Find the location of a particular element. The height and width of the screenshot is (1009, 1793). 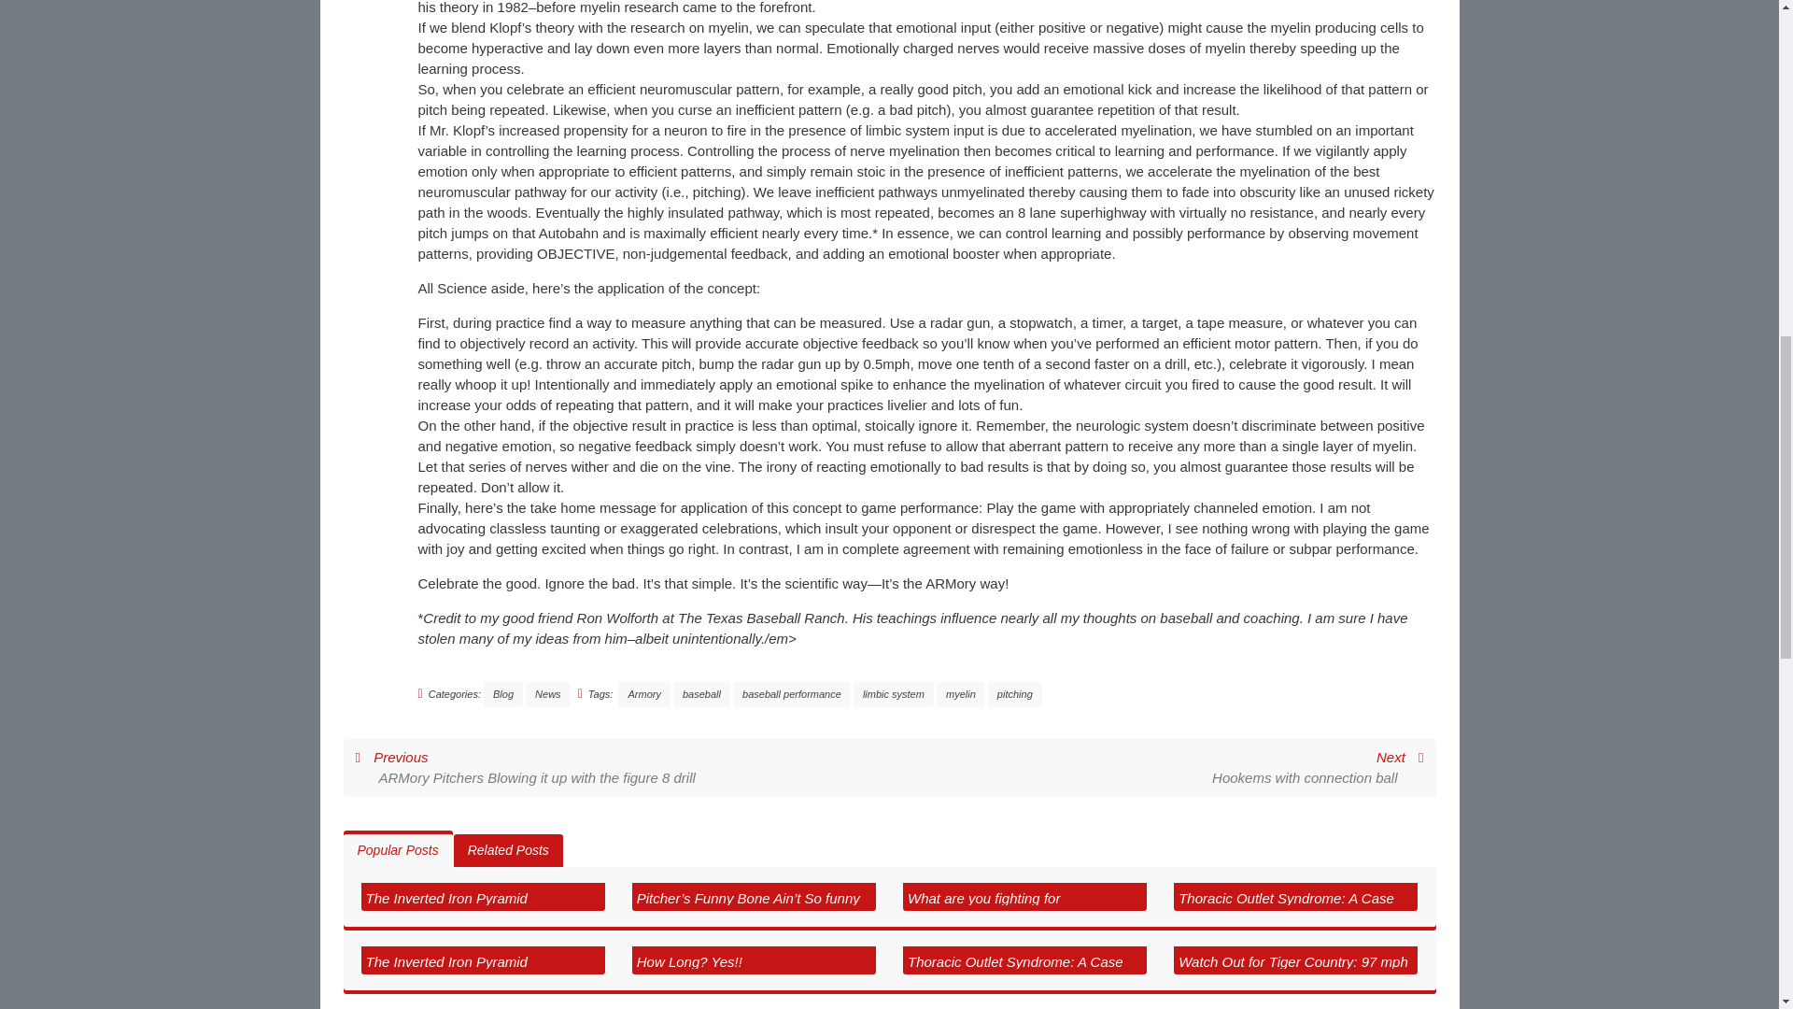

The Inverted Iron Pyramid is located at coordinates (1286, 908).